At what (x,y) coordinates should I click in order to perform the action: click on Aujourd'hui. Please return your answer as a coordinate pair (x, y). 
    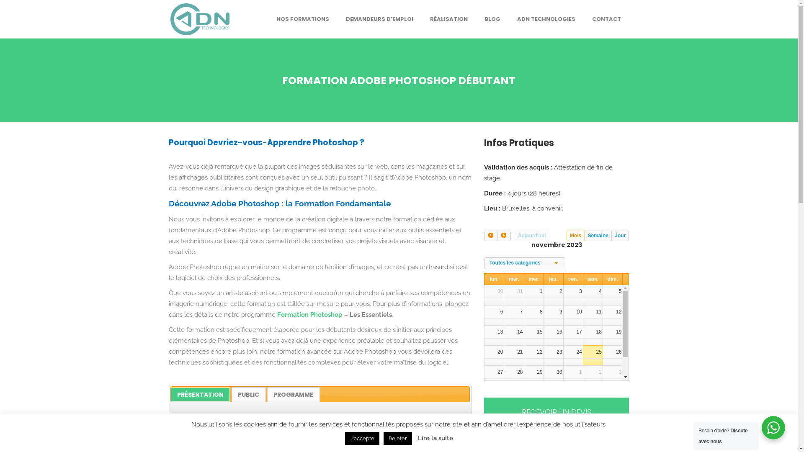
    Looking at the image, I should click on (532, 236).